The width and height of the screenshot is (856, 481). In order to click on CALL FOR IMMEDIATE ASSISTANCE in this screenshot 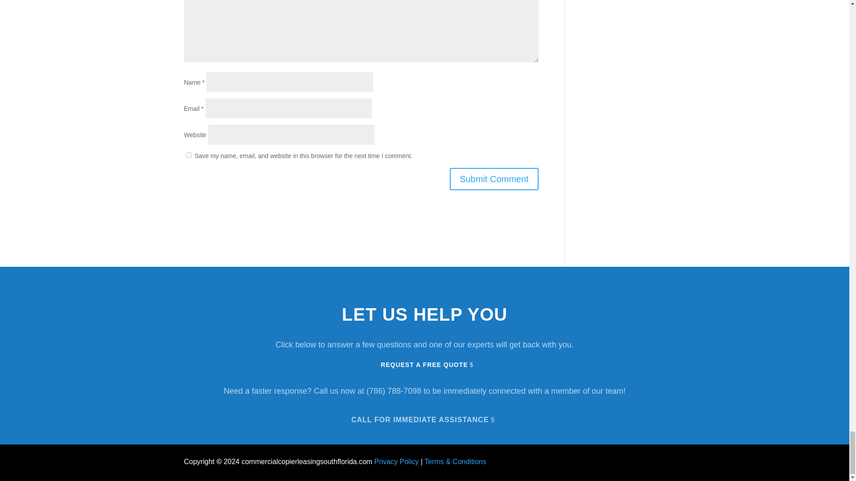, I will do `click(424, 418)`.